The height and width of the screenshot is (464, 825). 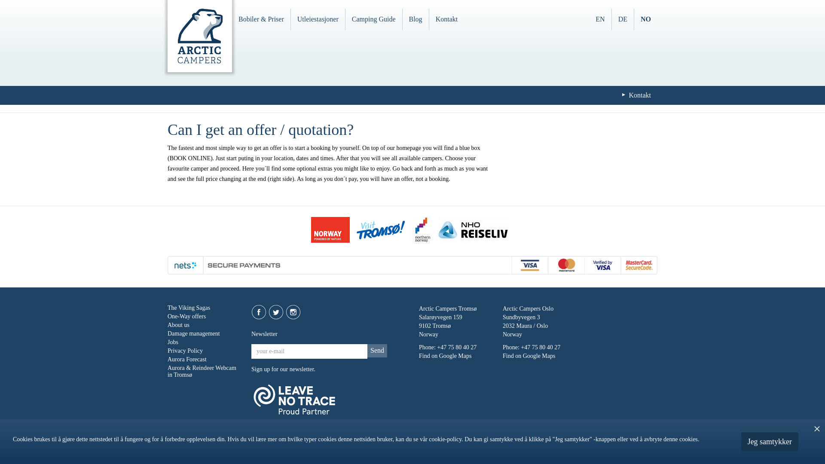 What do you see at coordinates (187, 359) in the screenshot?
I see `Aurora Forecast` at bounding box center [187, 359].